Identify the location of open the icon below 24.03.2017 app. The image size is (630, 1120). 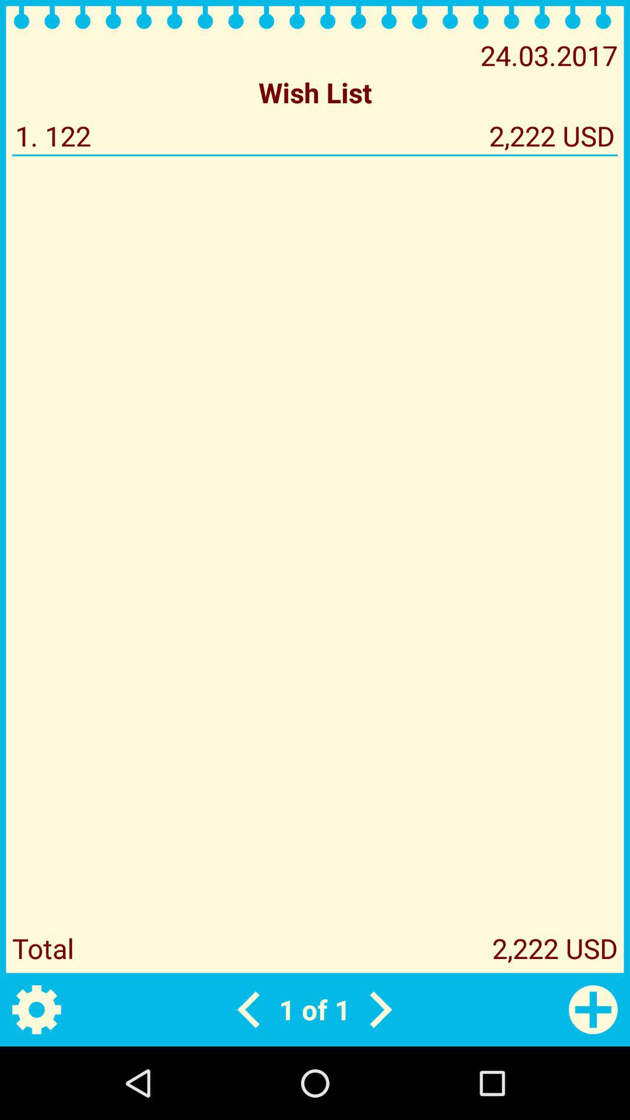
(315, 92).